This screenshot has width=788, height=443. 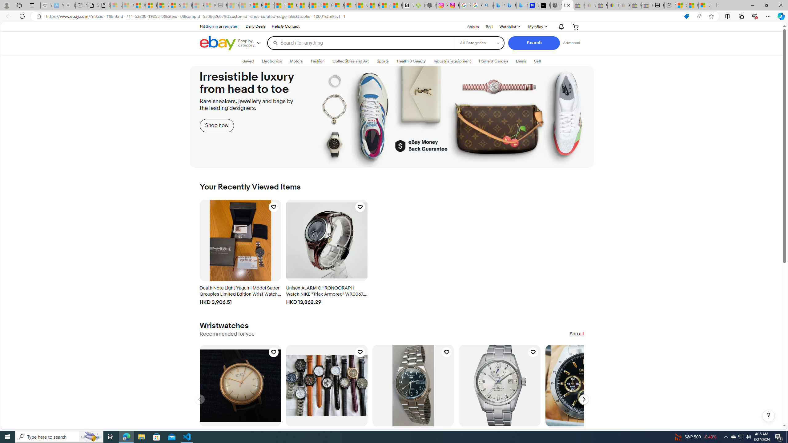 What do you see at coordinates (327, 5) in the screenshot?
I see `Foo BAR | Trusted Community Engagement and Contributions` at bounding box center [327, 5].